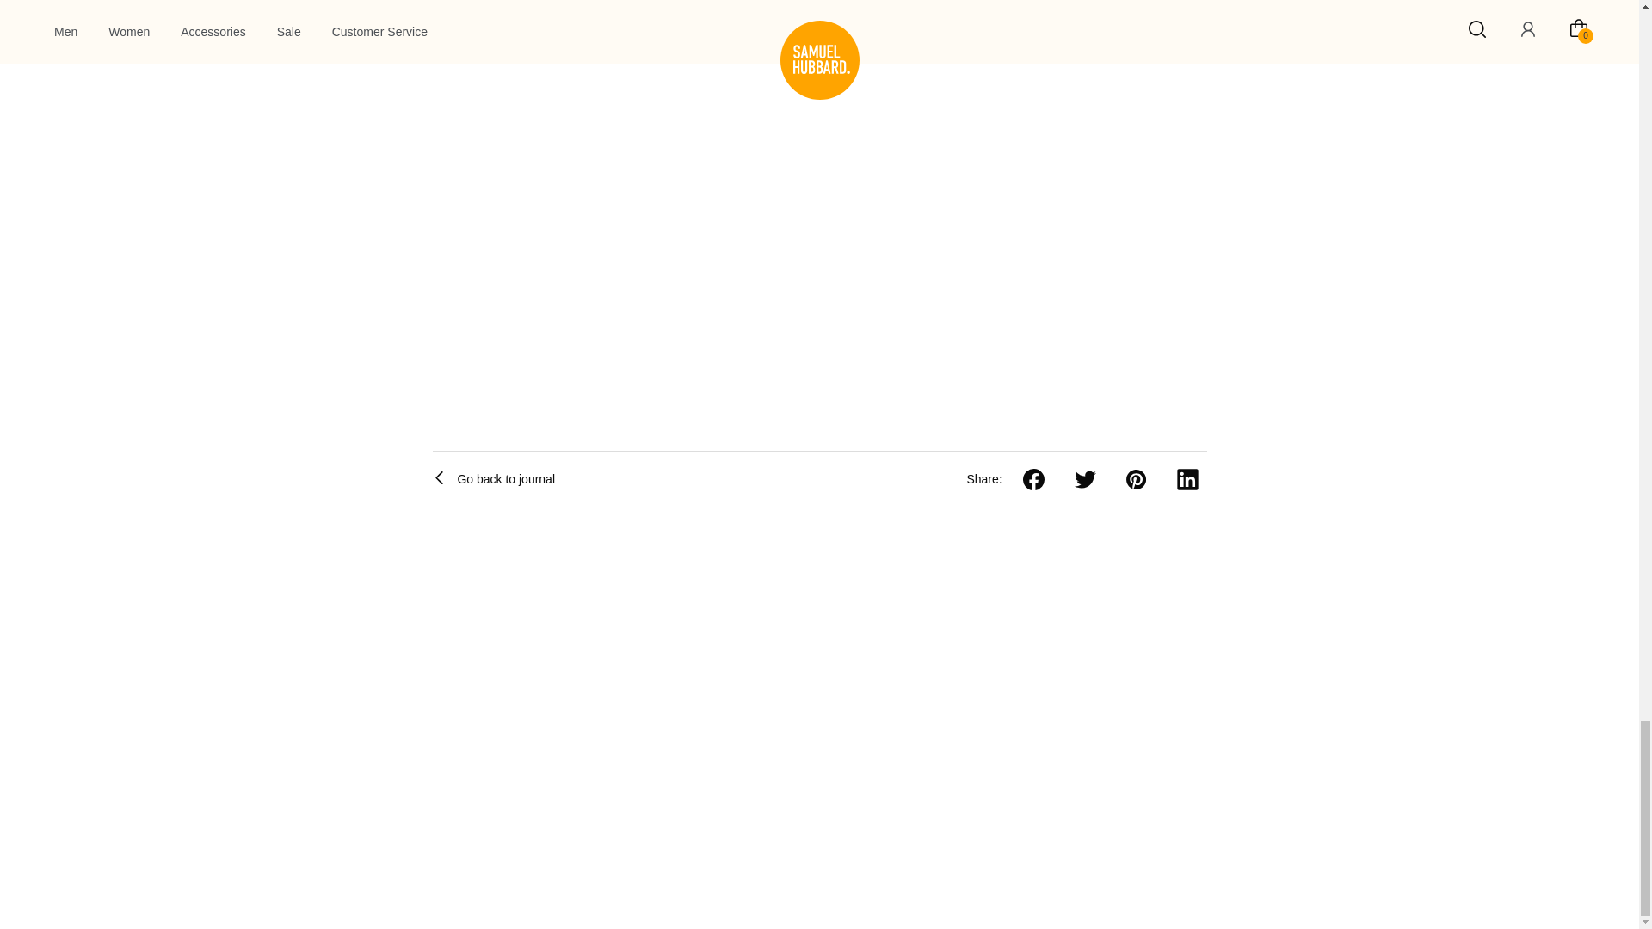 This screenshot has height=929, width=1652. I want to click on Share on Linkedin, so click(1192, 480).